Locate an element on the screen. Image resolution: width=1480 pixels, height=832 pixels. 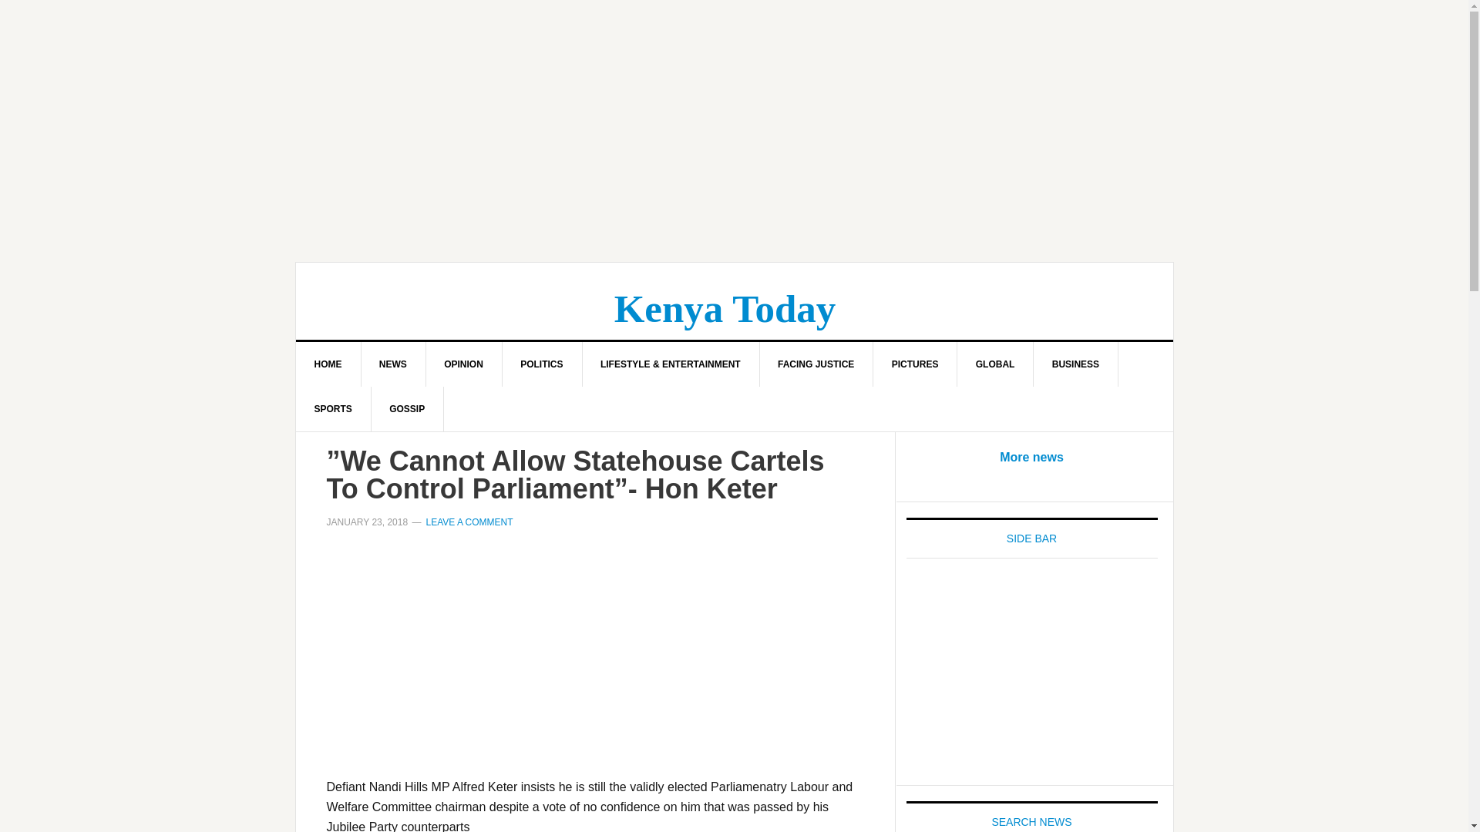
FACING JUSTICE is located at coordinates (816, 364).